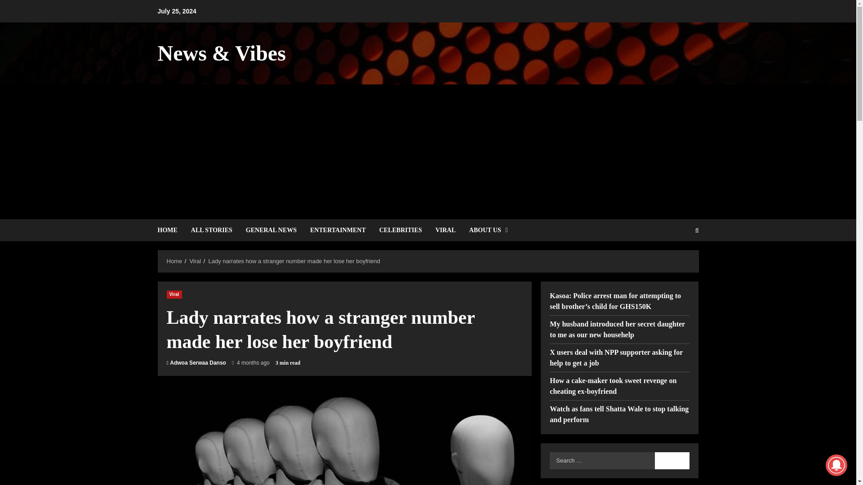  Describe the element at coordinates (174, 260) in the screenshot. I see `Home` at that location.